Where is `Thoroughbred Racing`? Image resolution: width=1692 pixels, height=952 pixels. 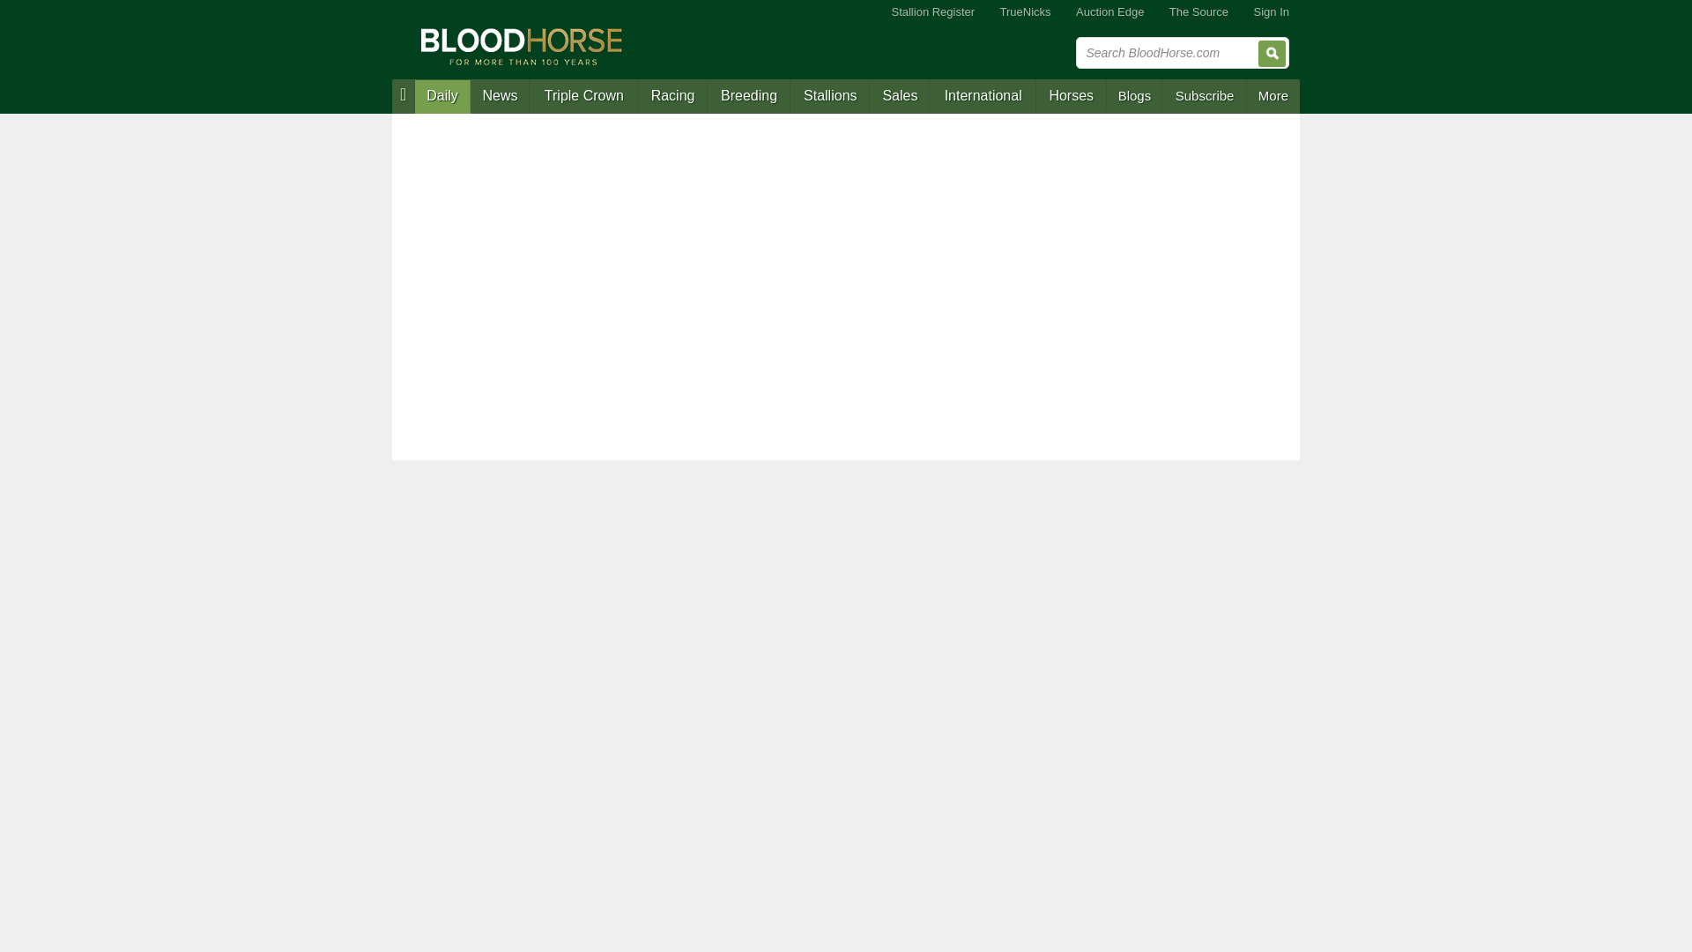 Thoroughbred Racing is located at coordinates (672, 96).